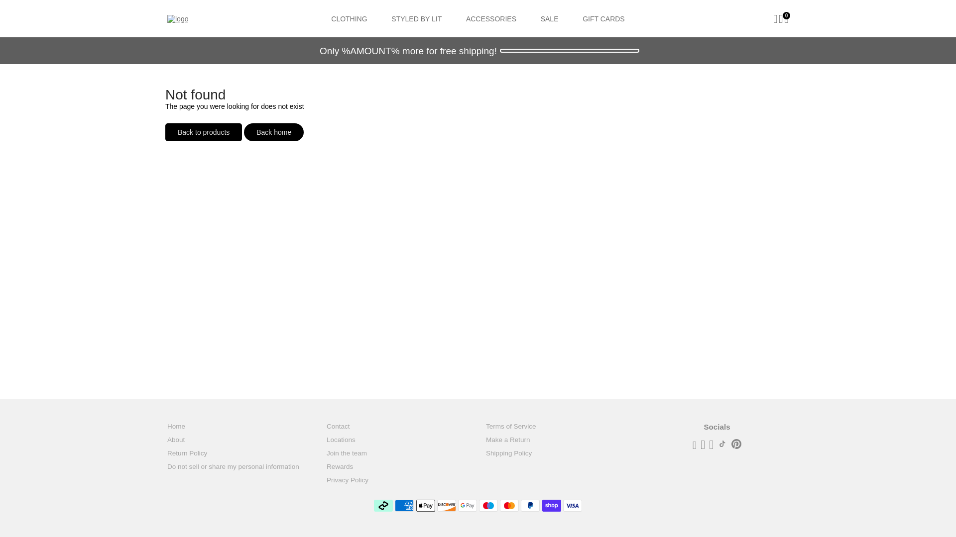 This screenshot has height=537, width=956. What do you see at coordinates (509, 506) in the screenshot?
I see `Mastercard` at bounding box center [509, 506].